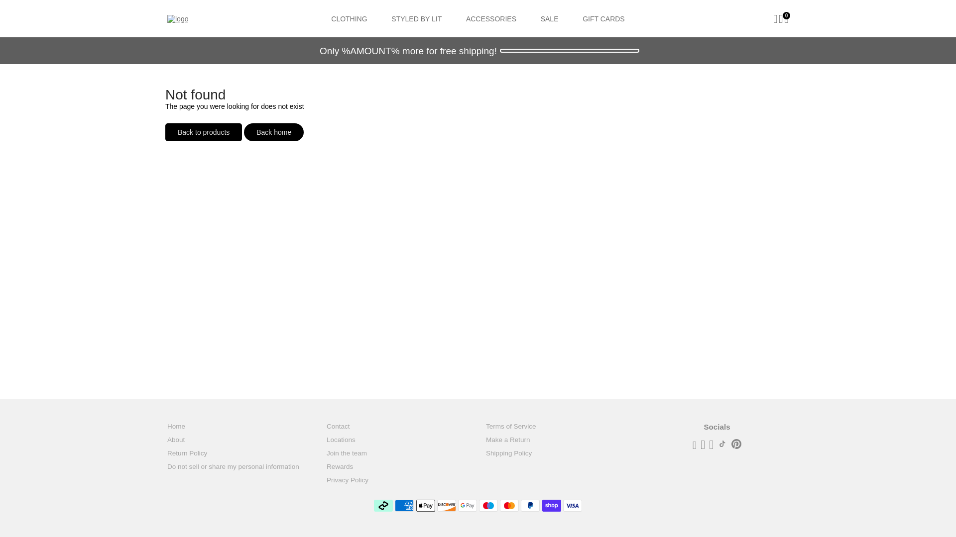 This screenshot has height=537, width=956. What do you see at coordinates (509, 506) in the screenshot?
I see `Mastercard` at bounding box center [509, 506].